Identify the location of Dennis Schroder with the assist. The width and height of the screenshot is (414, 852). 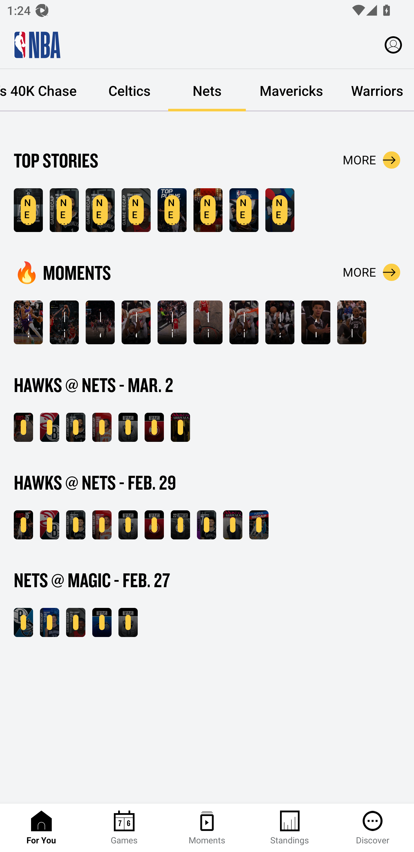
(136, 322).